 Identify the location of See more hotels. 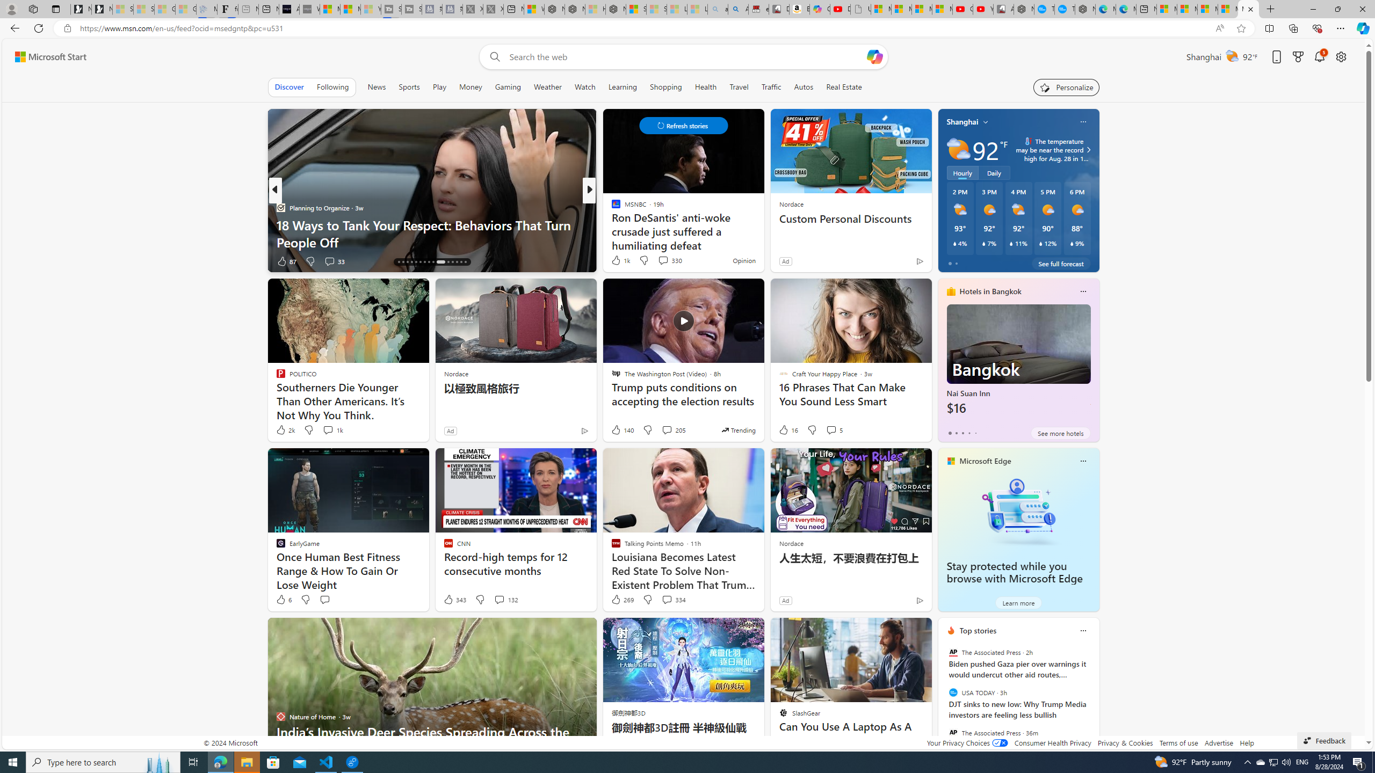
(1061, 433).